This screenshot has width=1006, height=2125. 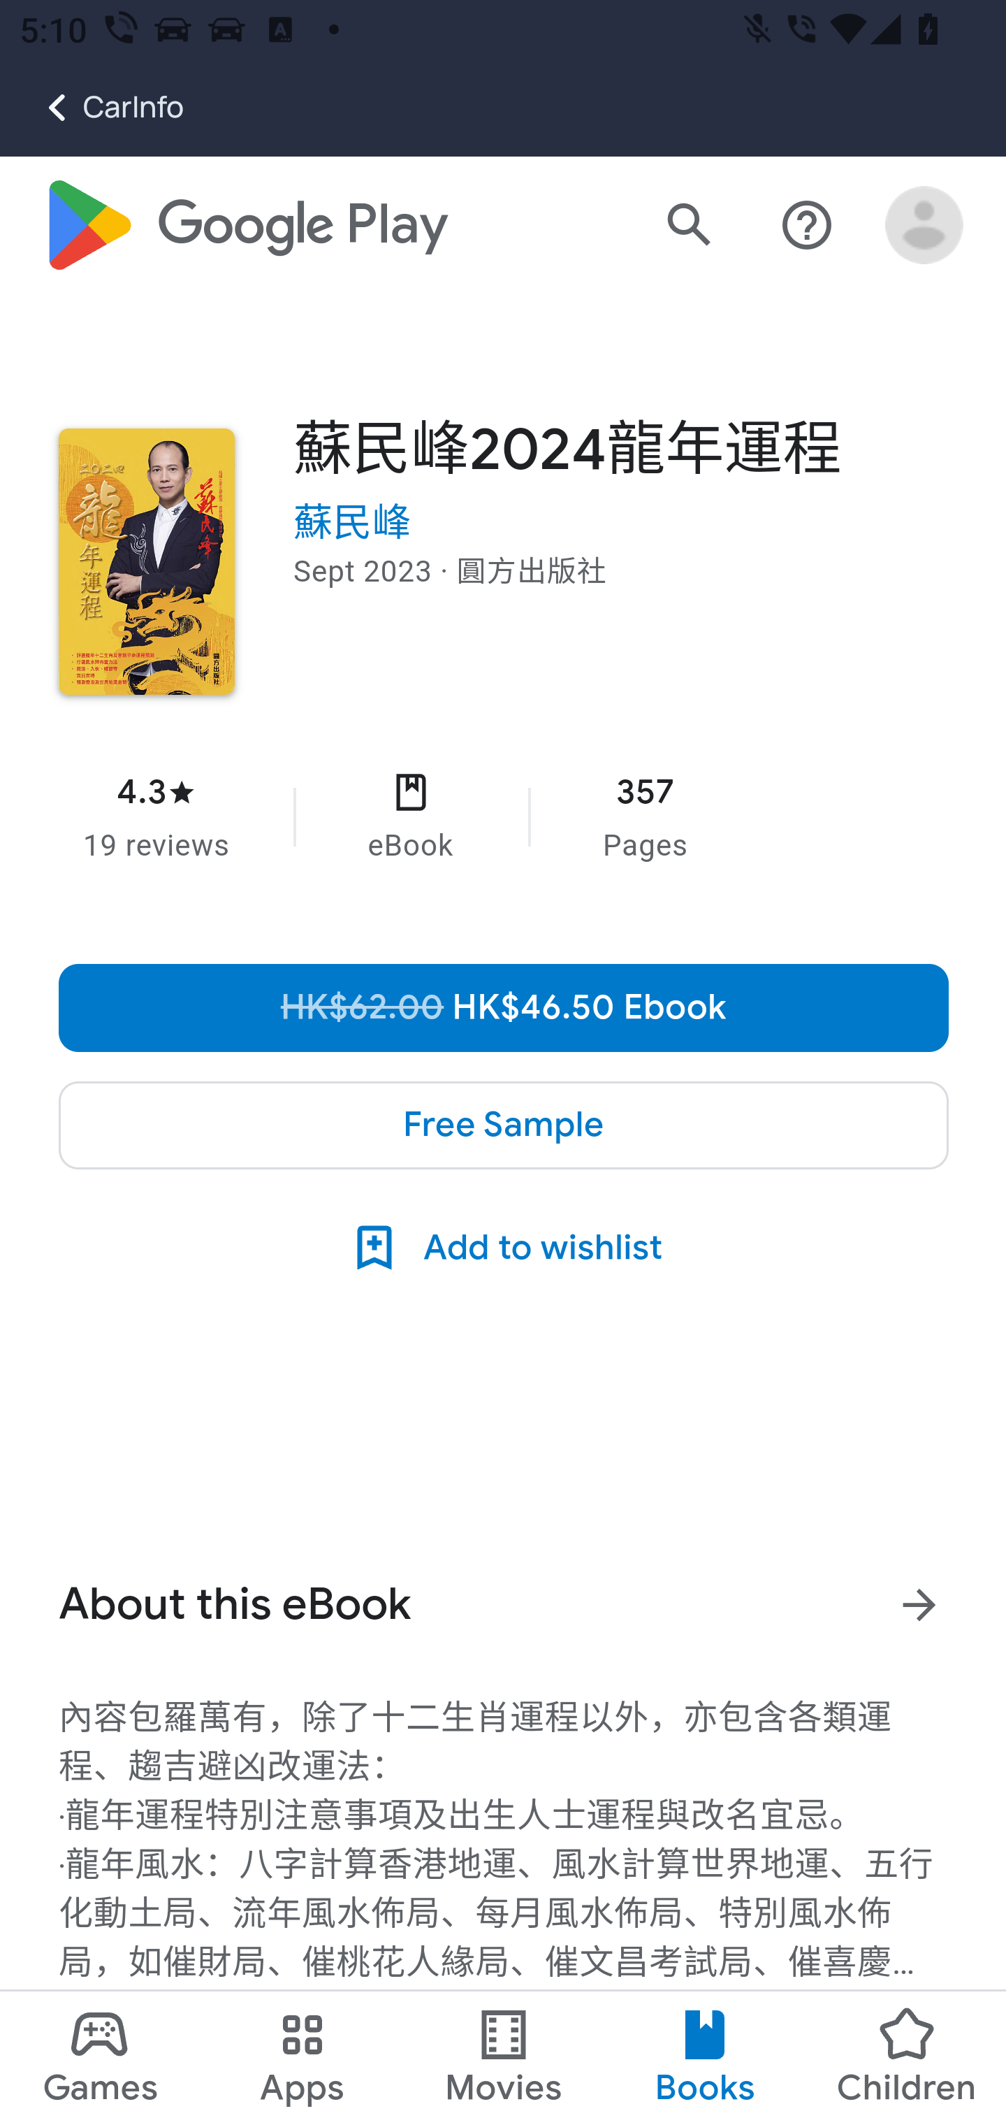 What do you see at coordinates (245, 226) in the screenshot?
I see `Google Play logo` at bounding box center [245, 226].